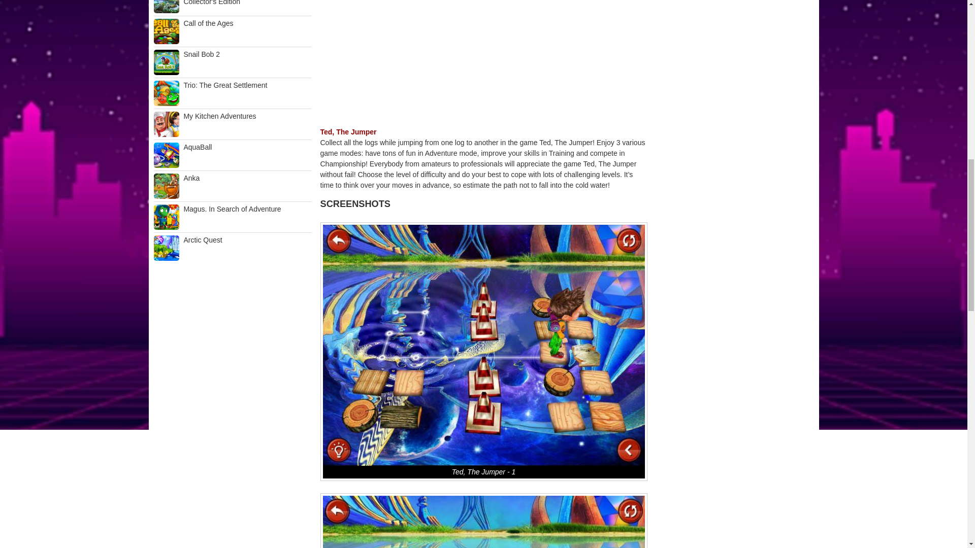 The width and height of the screenshot is (975, 548). What do you see at coordinates (232, 186) in the screenshot?
I see `  Anka` at bounding box center [232, 186].